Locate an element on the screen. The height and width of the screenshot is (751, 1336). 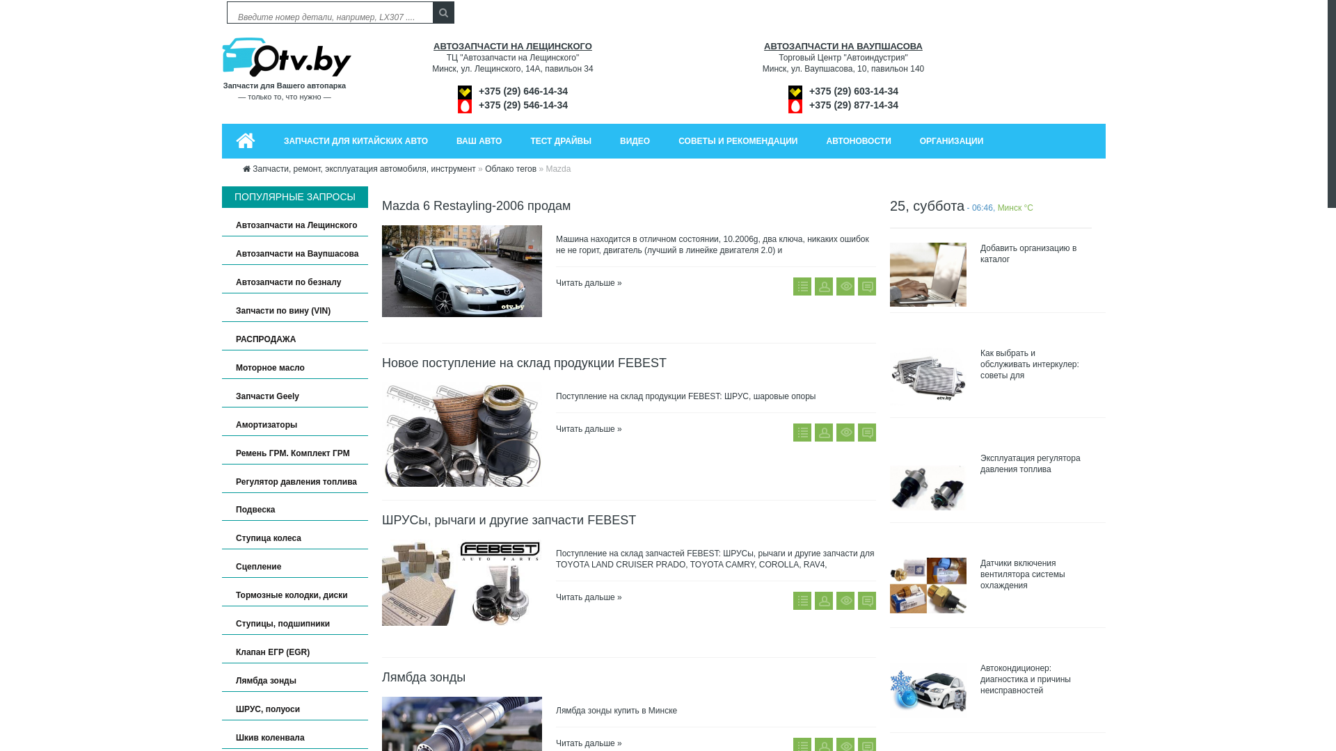
+375 (29) 546-14-34 is located at coordinates (523, 106).